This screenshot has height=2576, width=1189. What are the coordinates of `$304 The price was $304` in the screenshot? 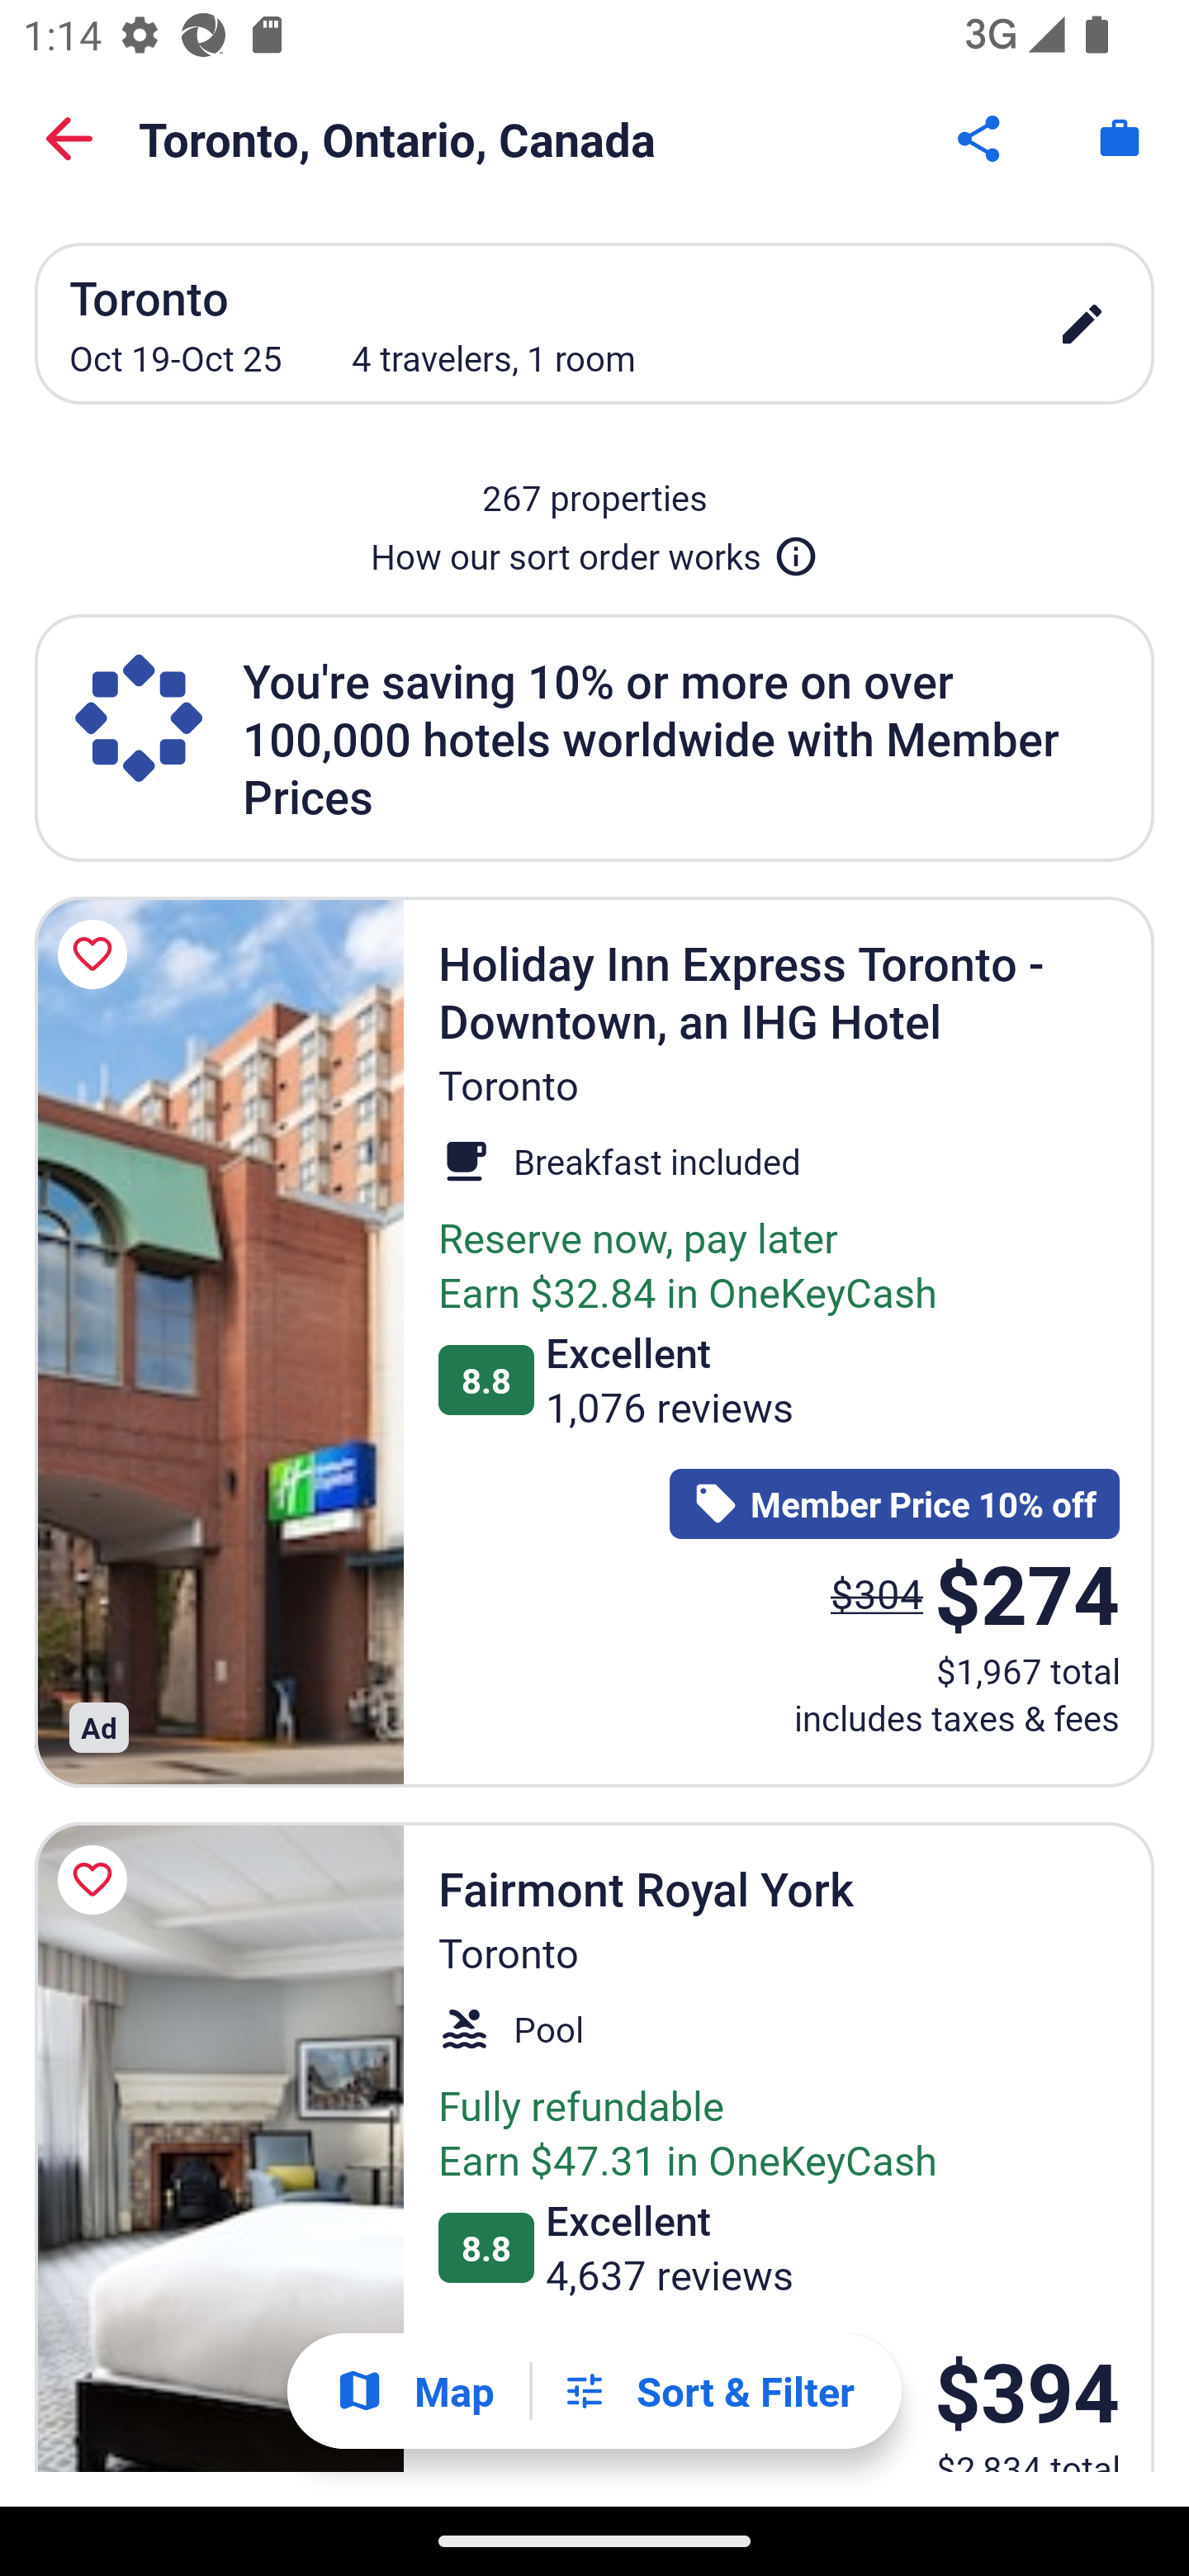 It's located at (877, 1594).